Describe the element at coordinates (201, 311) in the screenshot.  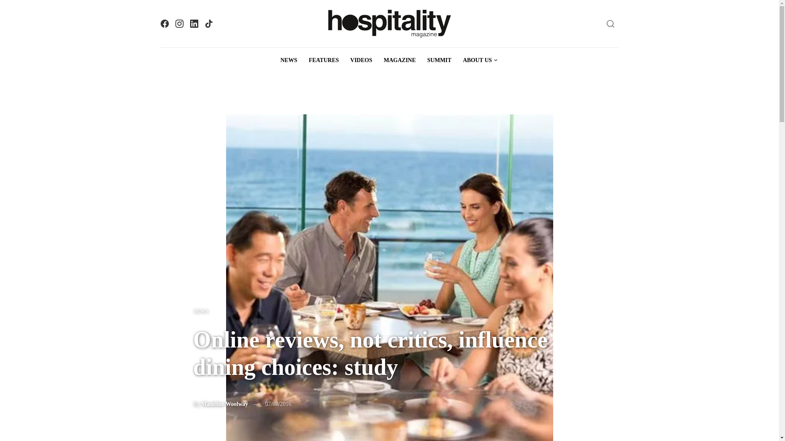
I see `NEWS` at that location.